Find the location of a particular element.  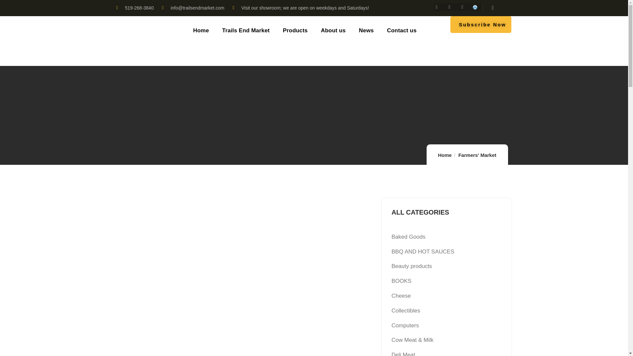

Contact us is located at coordinates (402, 31).